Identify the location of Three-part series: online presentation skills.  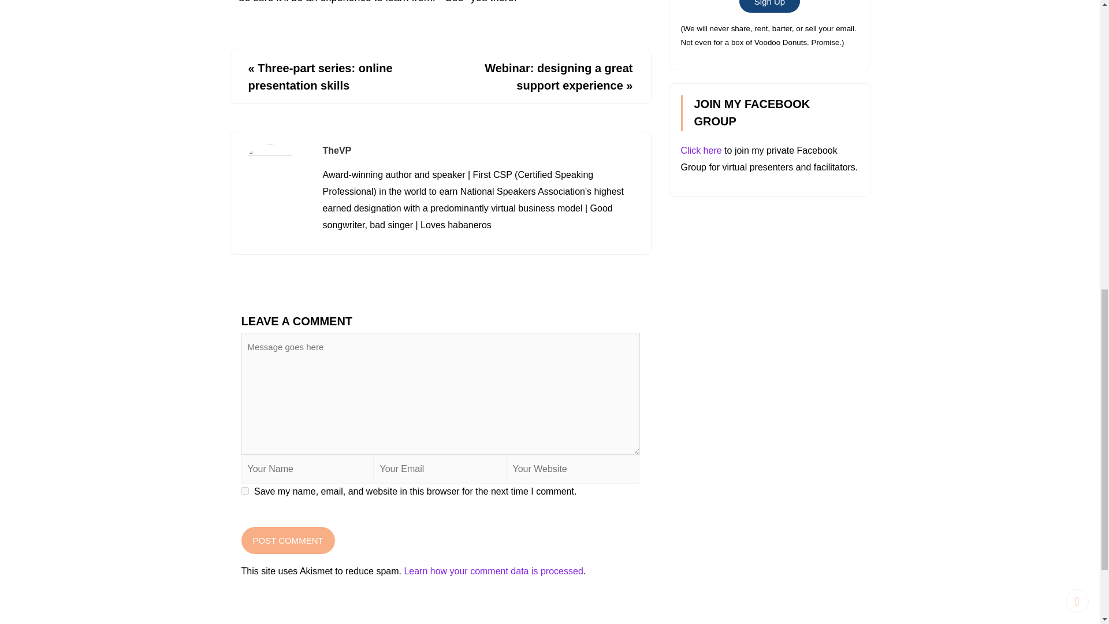
(320, 76).